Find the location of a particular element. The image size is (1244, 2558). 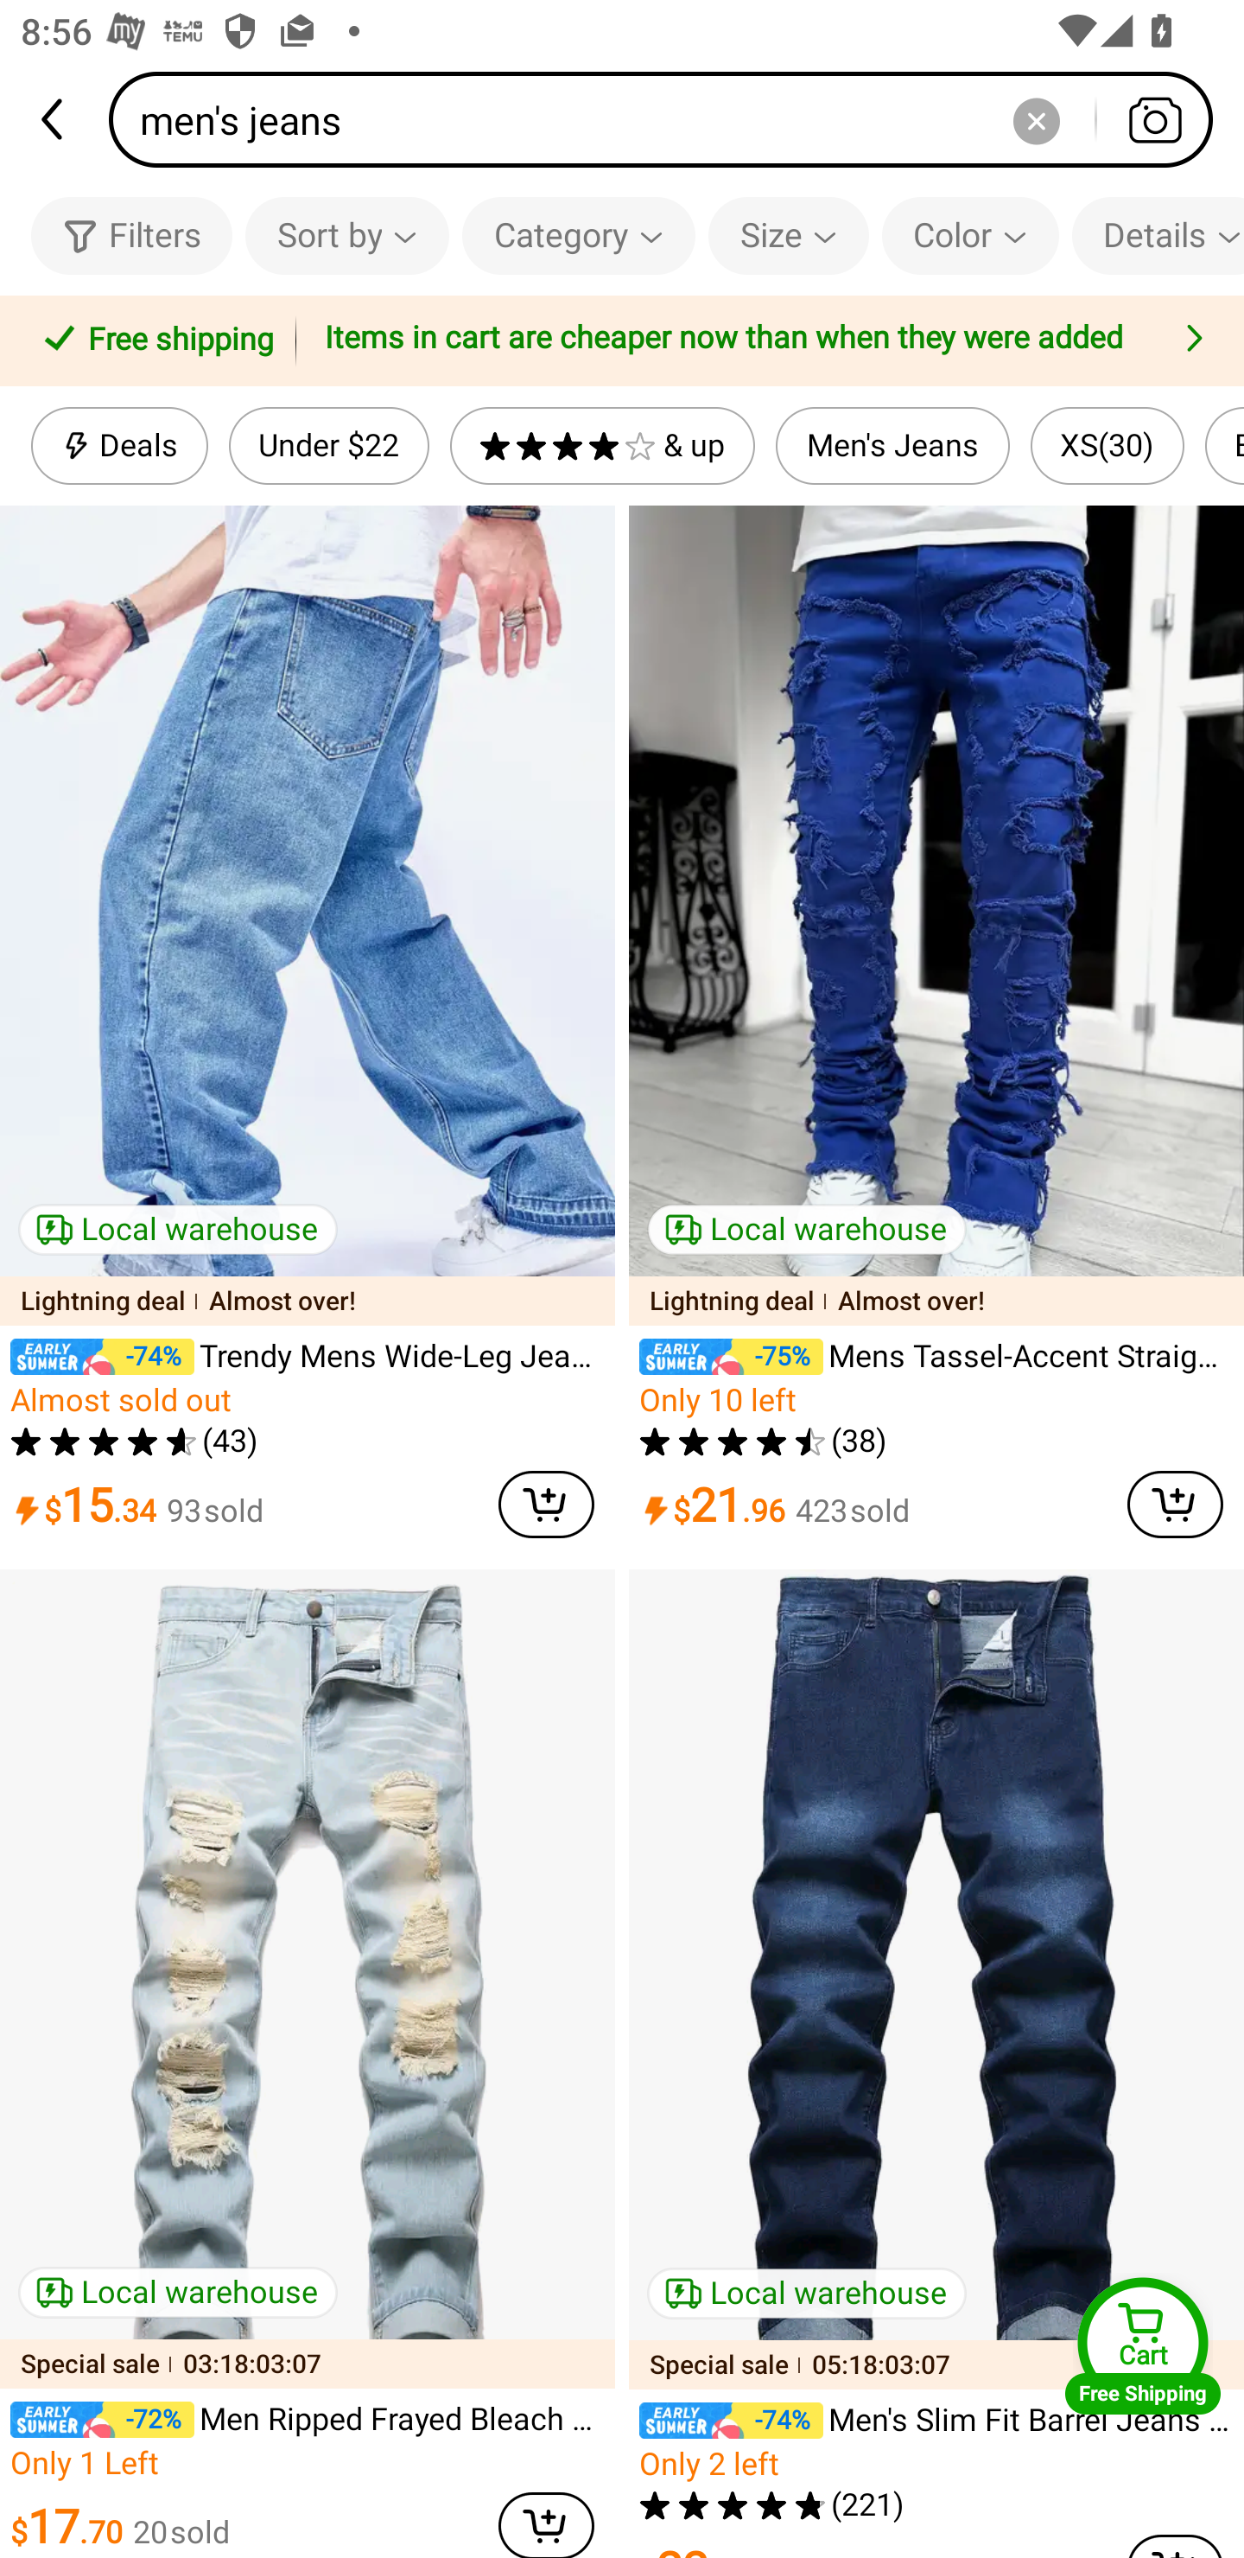

men's jeans is located at coordinates (670, 119).